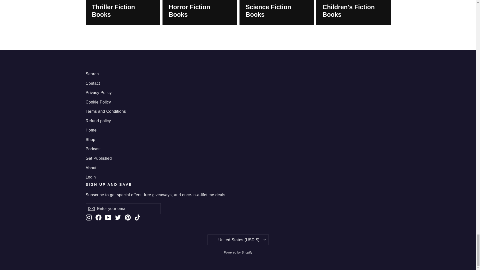 The height and width of the screenshot is (270, 480). Describe the element at coordinates (118, 217) in the screenshot. I see `twitter` at that location.